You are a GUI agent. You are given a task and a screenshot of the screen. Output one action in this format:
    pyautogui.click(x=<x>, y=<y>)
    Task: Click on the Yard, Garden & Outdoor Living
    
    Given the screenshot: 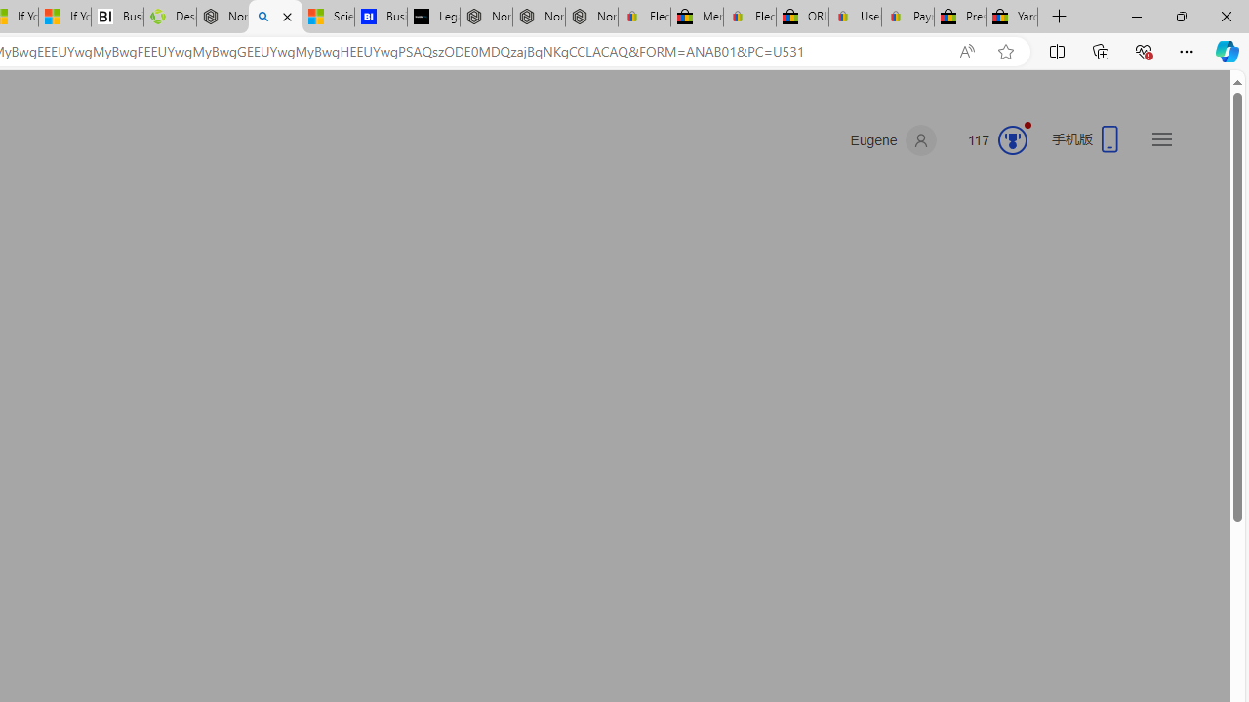 What is the action you would take?
    pyautogui.click(x=1012, y=18)
    